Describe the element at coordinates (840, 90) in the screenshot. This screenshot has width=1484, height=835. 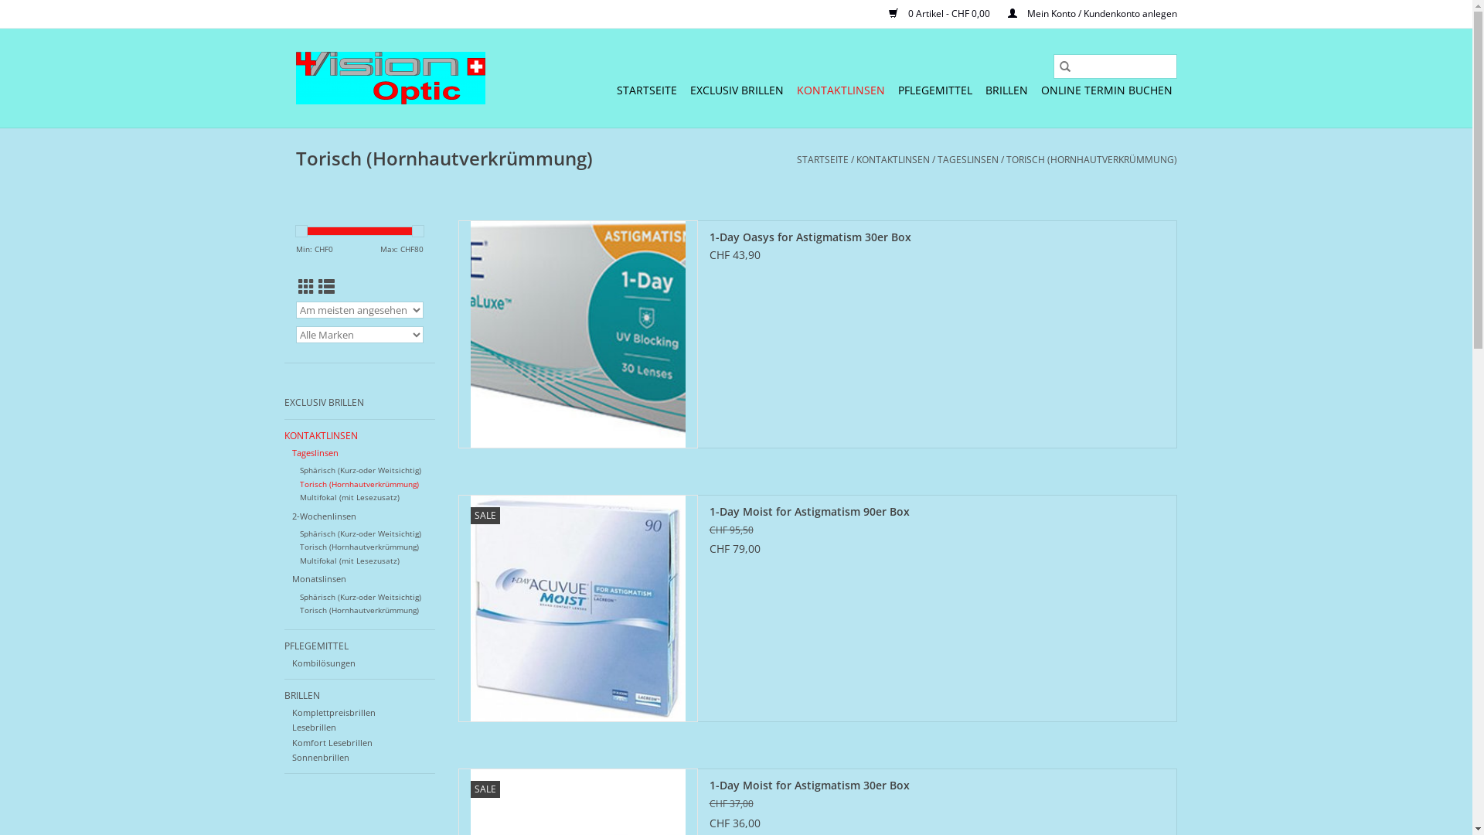
I see `KONTAKTLINSEN` at that location.